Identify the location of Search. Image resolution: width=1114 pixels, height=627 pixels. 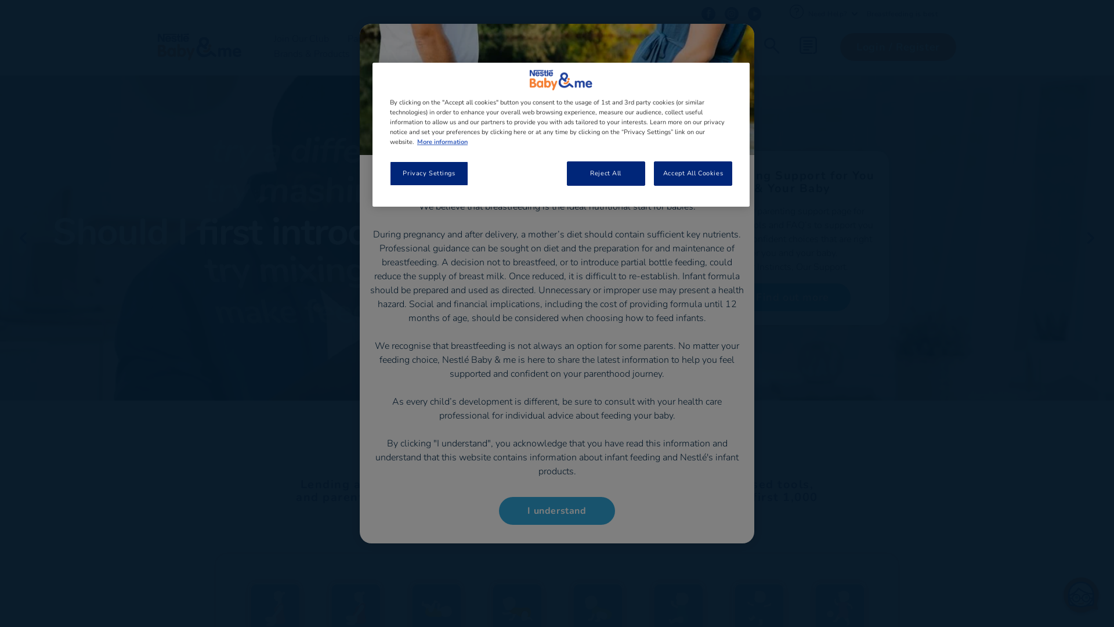
(772, 47).